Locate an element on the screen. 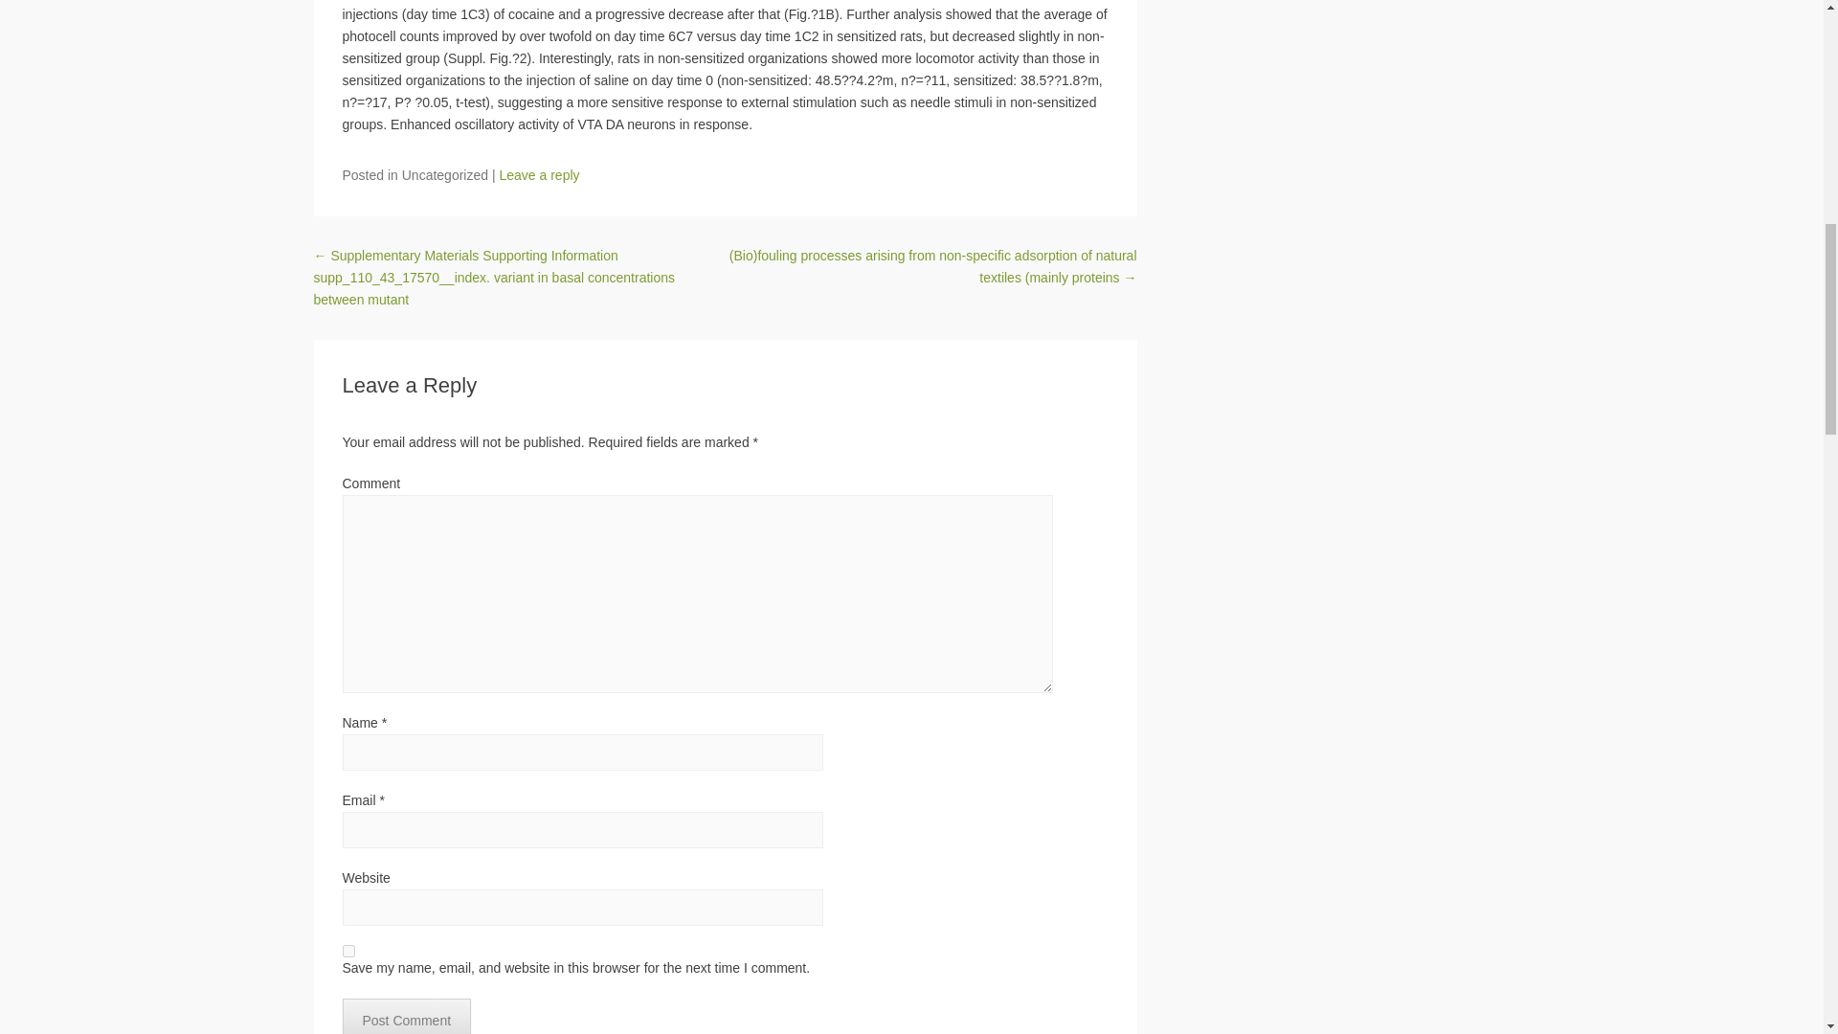  Leave a reply is located at coordinates (538, 174).